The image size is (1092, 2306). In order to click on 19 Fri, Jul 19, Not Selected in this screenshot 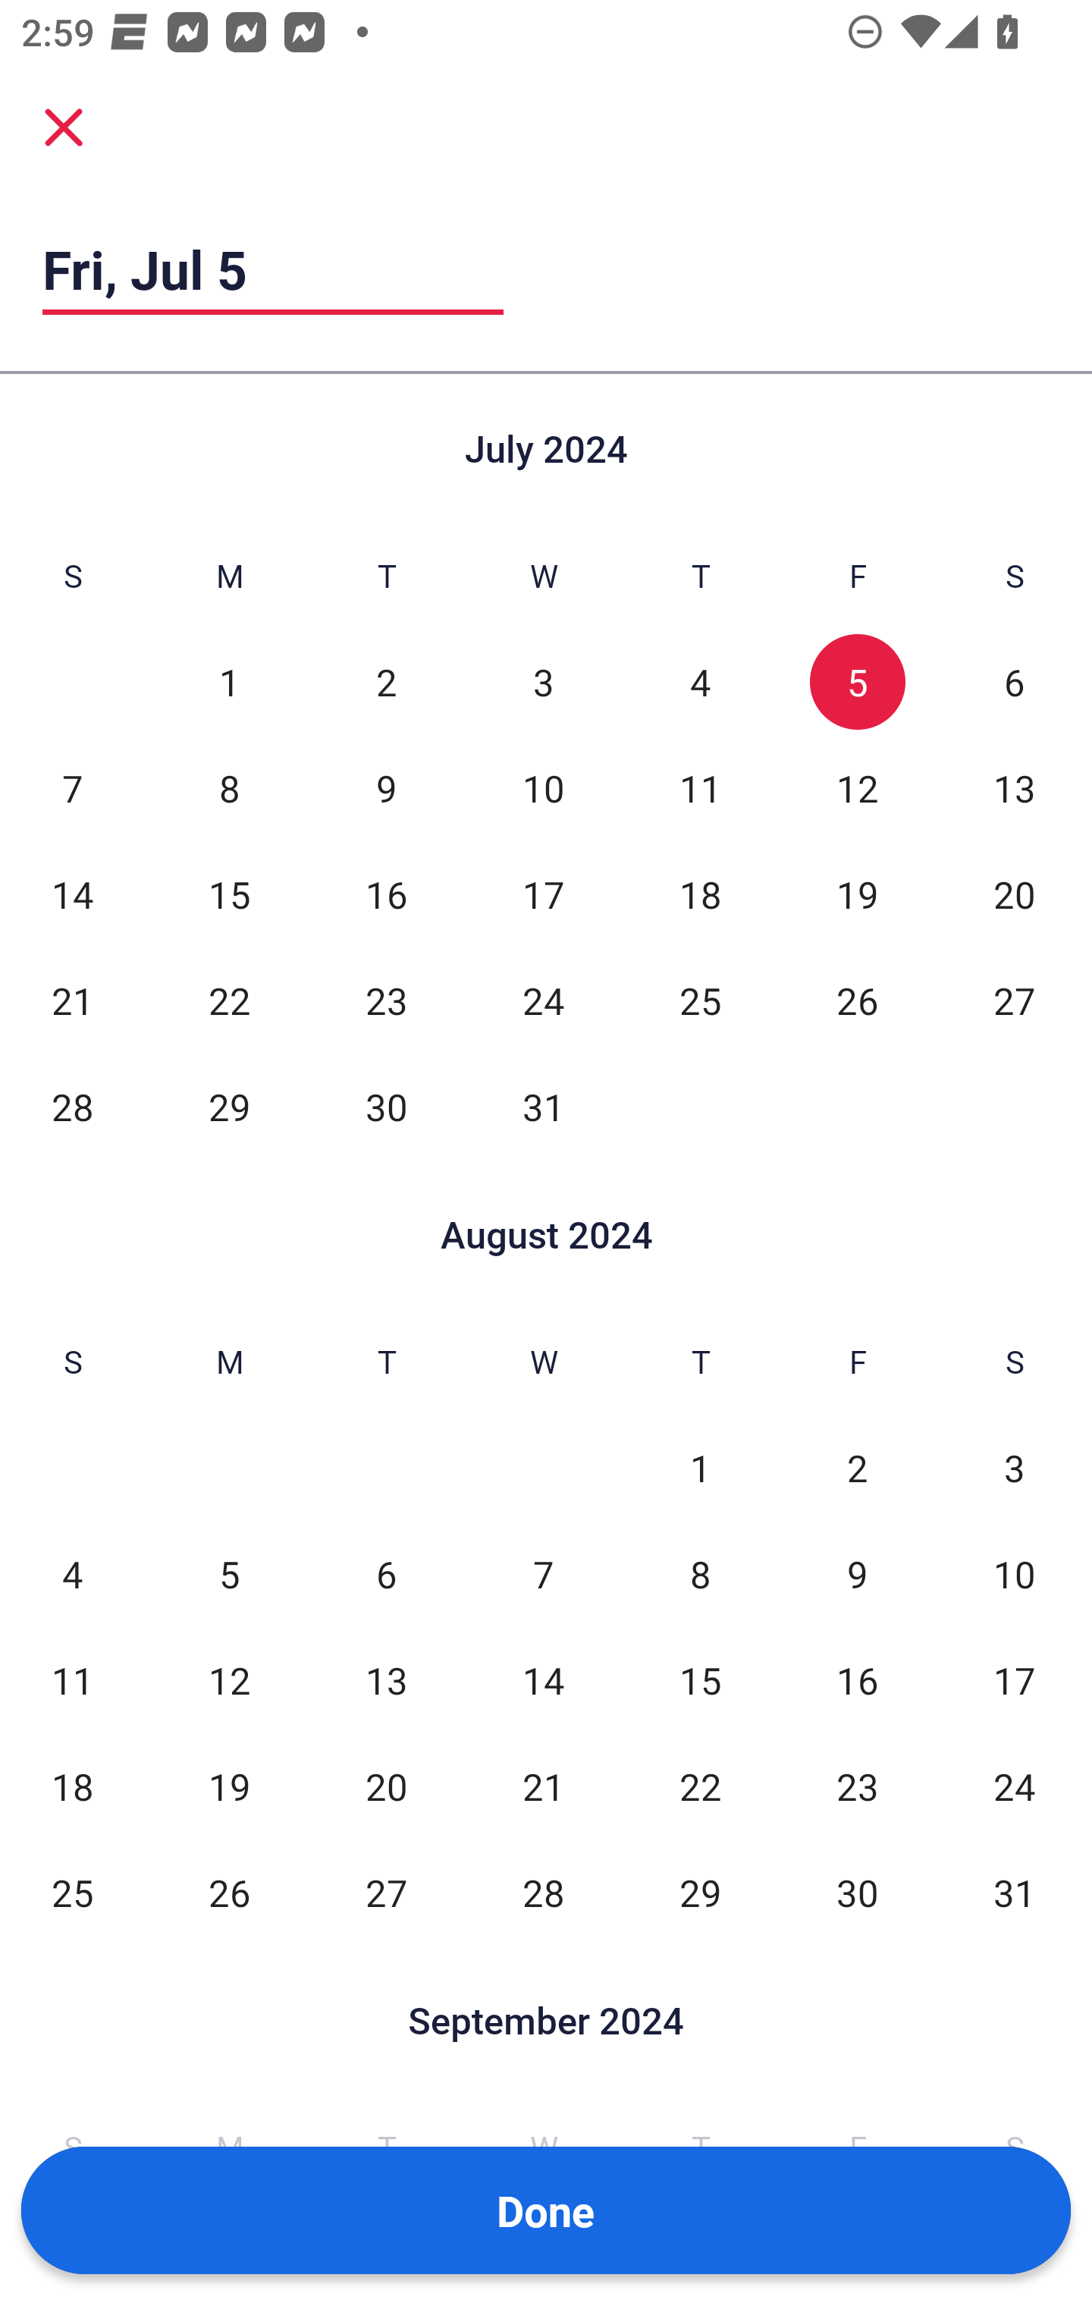, I will do `click(857, 894)`.